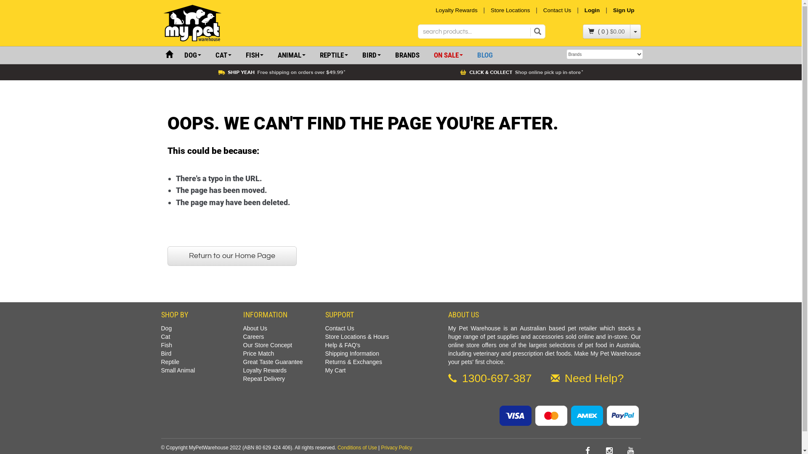 The height and width of the screenshot is (454, 808). Describe the element at coordinates (593, 10) in the screenshot. I see `Login` at that location.